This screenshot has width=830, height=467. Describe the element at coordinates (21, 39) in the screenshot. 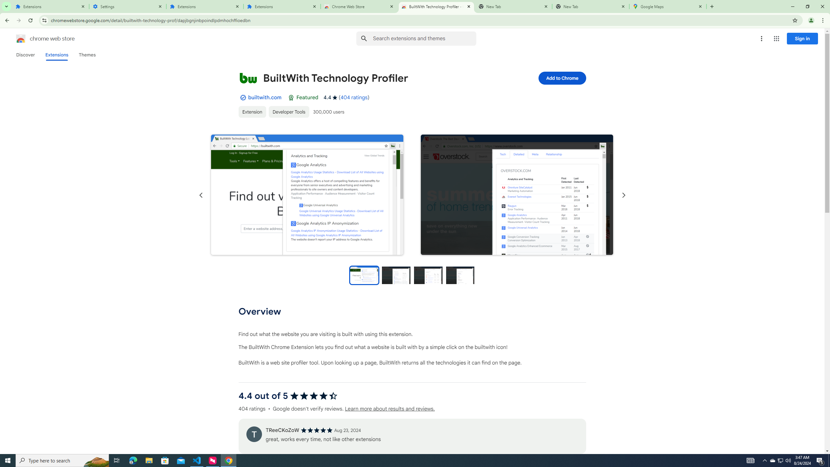

I see `Chrome Web Store logo` at that location.